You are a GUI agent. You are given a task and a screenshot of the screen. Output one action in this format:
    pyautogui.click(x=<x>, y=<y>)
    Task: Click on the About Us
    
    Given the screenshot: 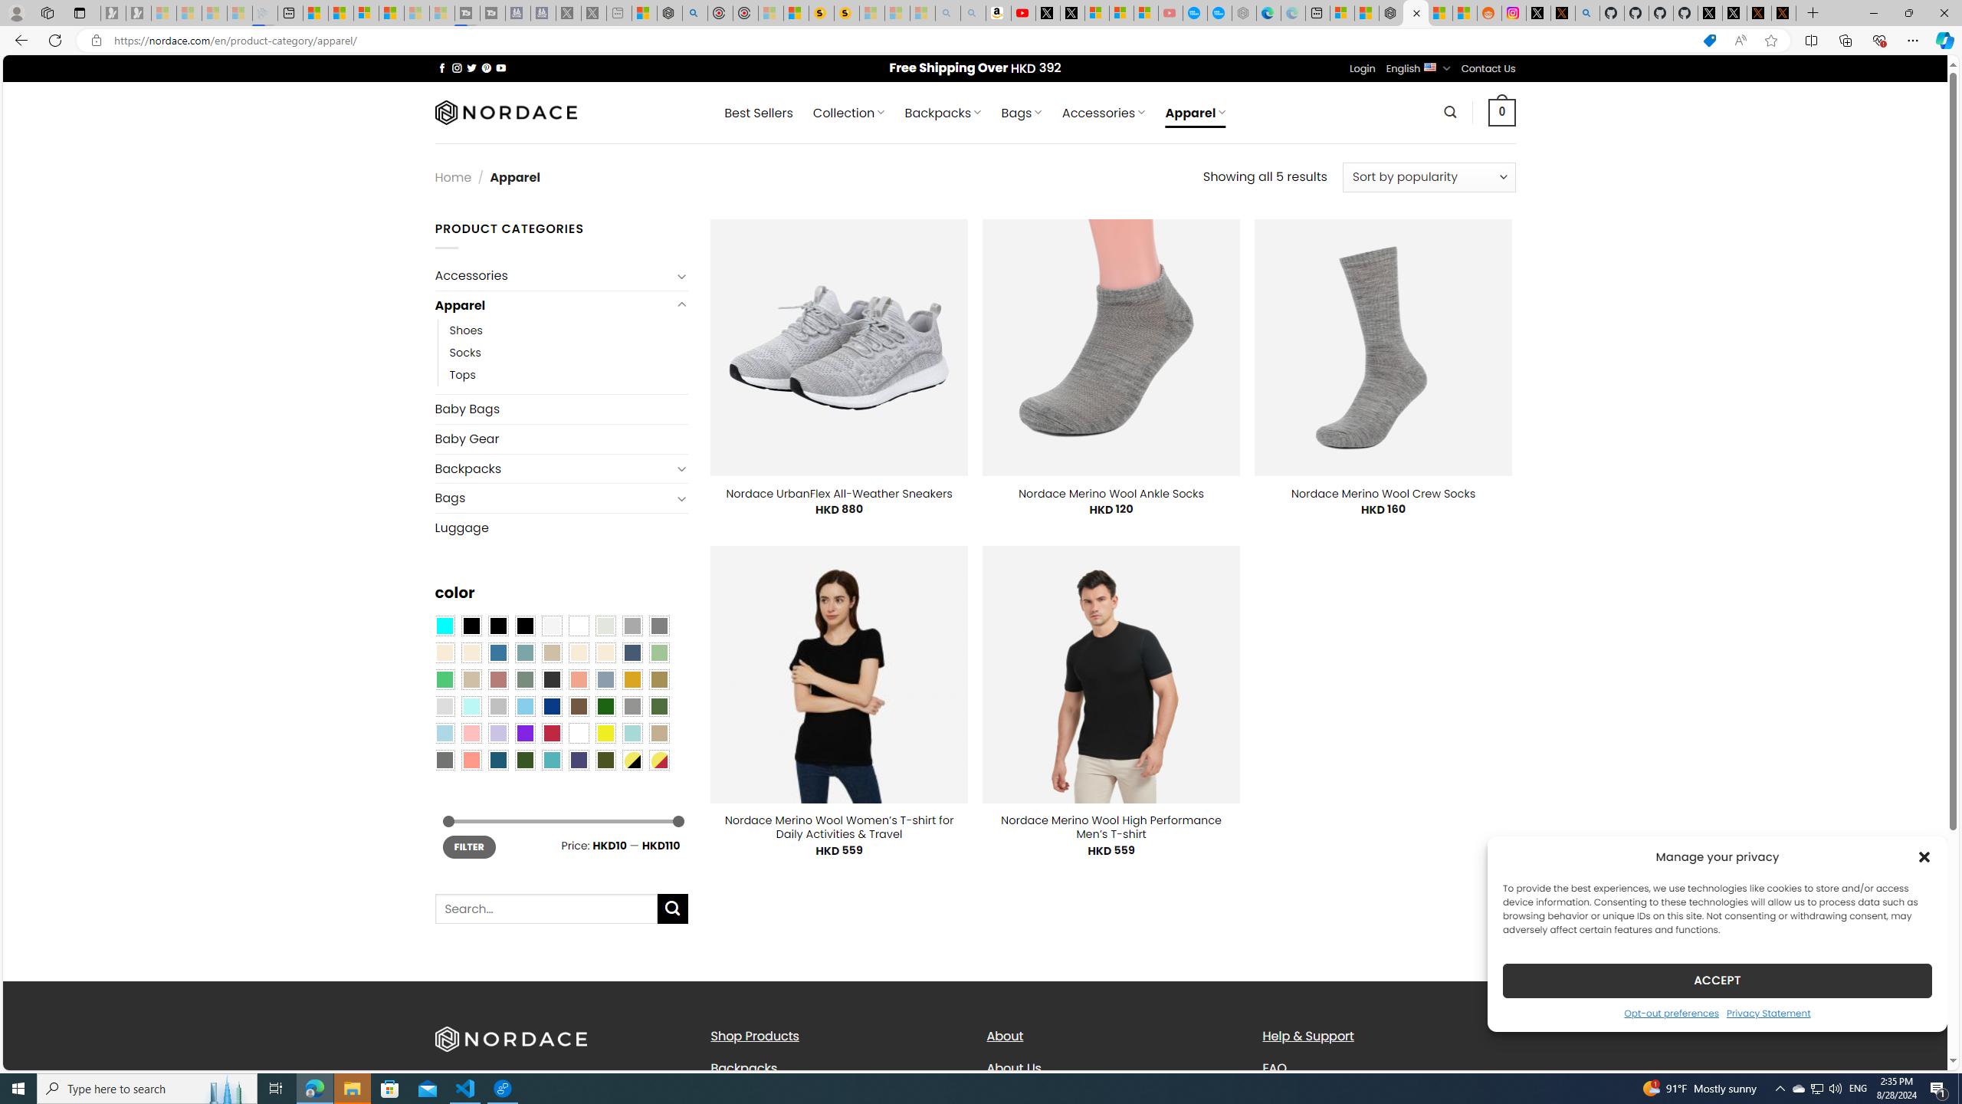 What is the action you would take?
    pyautogui.click(x=1113, y=1067)
    